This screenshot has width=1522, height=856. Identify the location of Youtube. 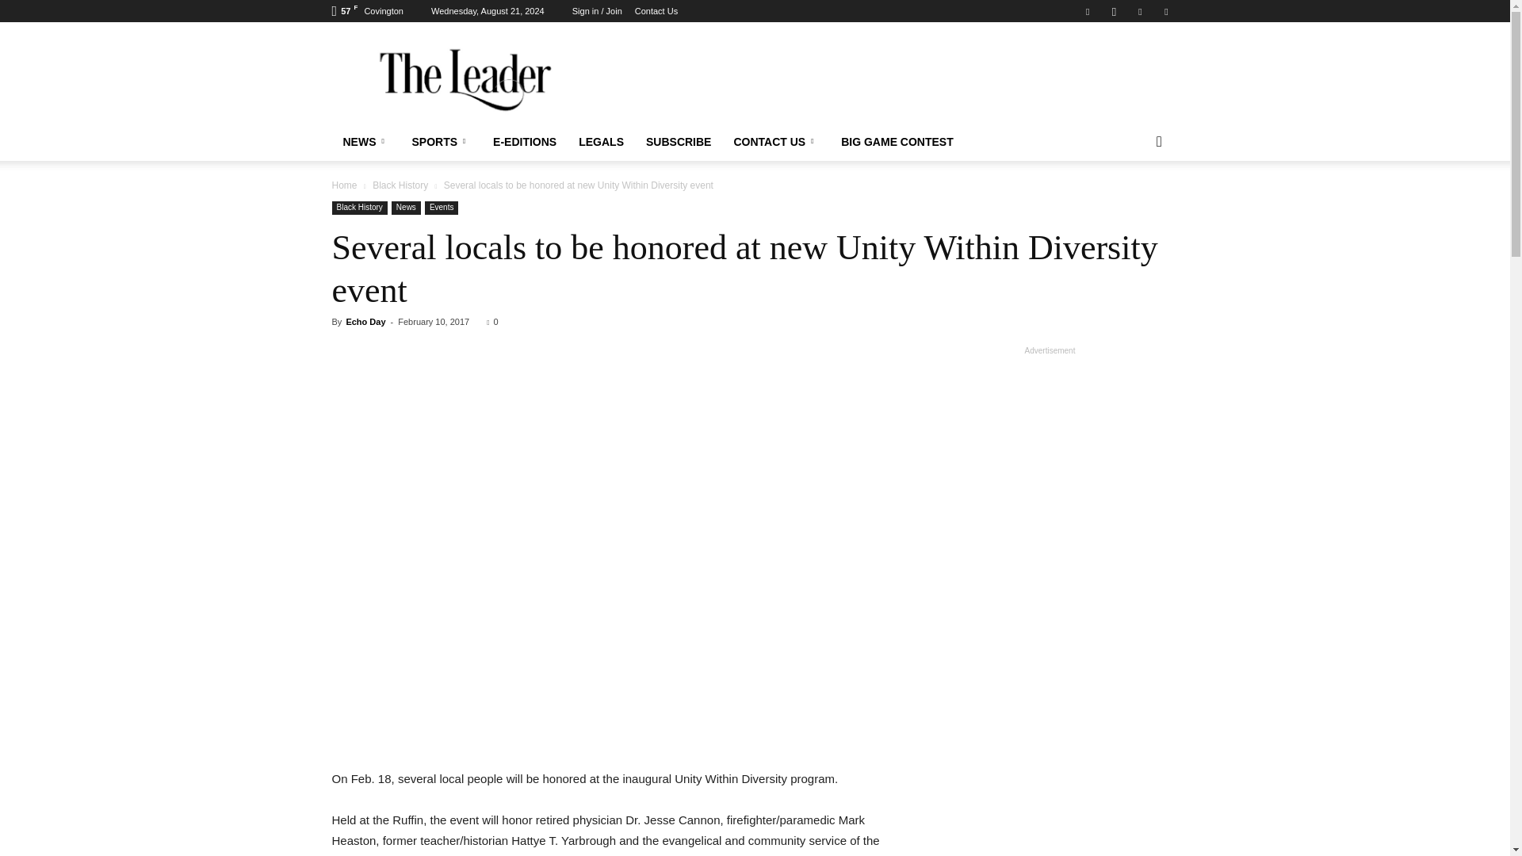
(1165, 11).